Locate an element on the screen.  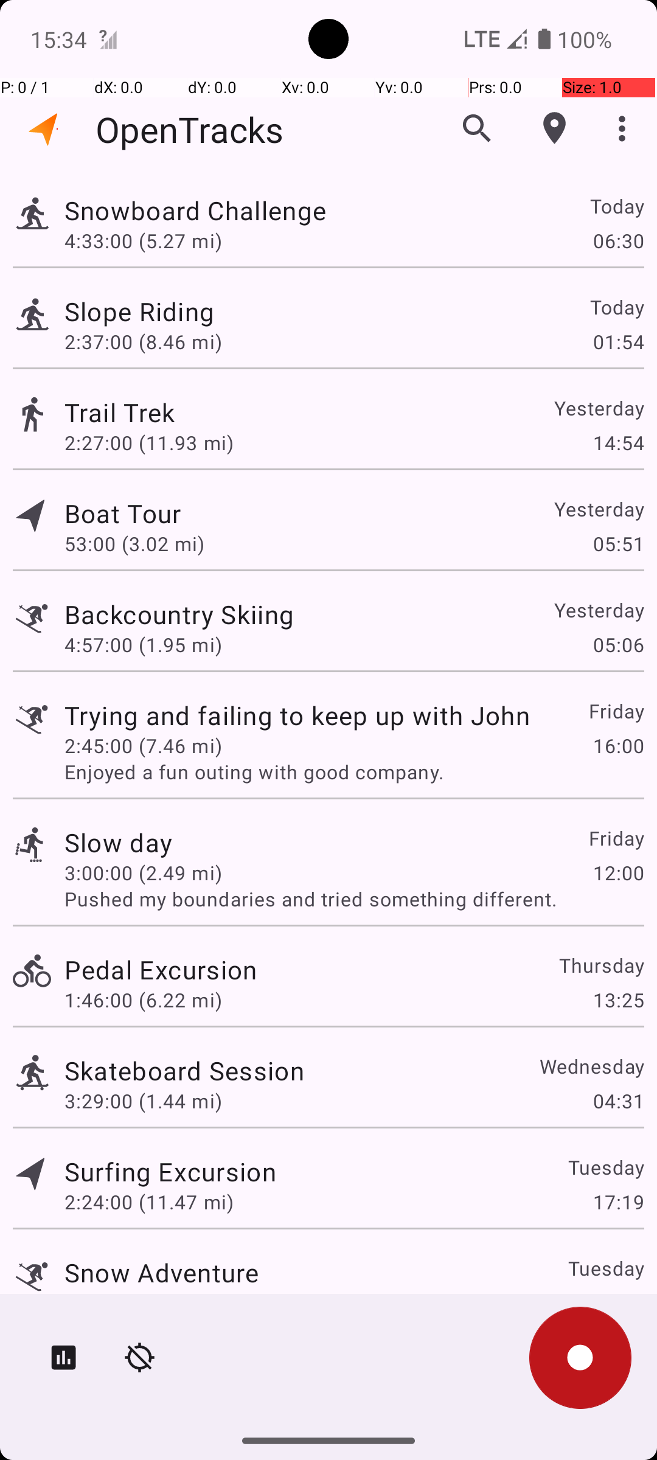
17:19 is located at coordinates (618, 1202).